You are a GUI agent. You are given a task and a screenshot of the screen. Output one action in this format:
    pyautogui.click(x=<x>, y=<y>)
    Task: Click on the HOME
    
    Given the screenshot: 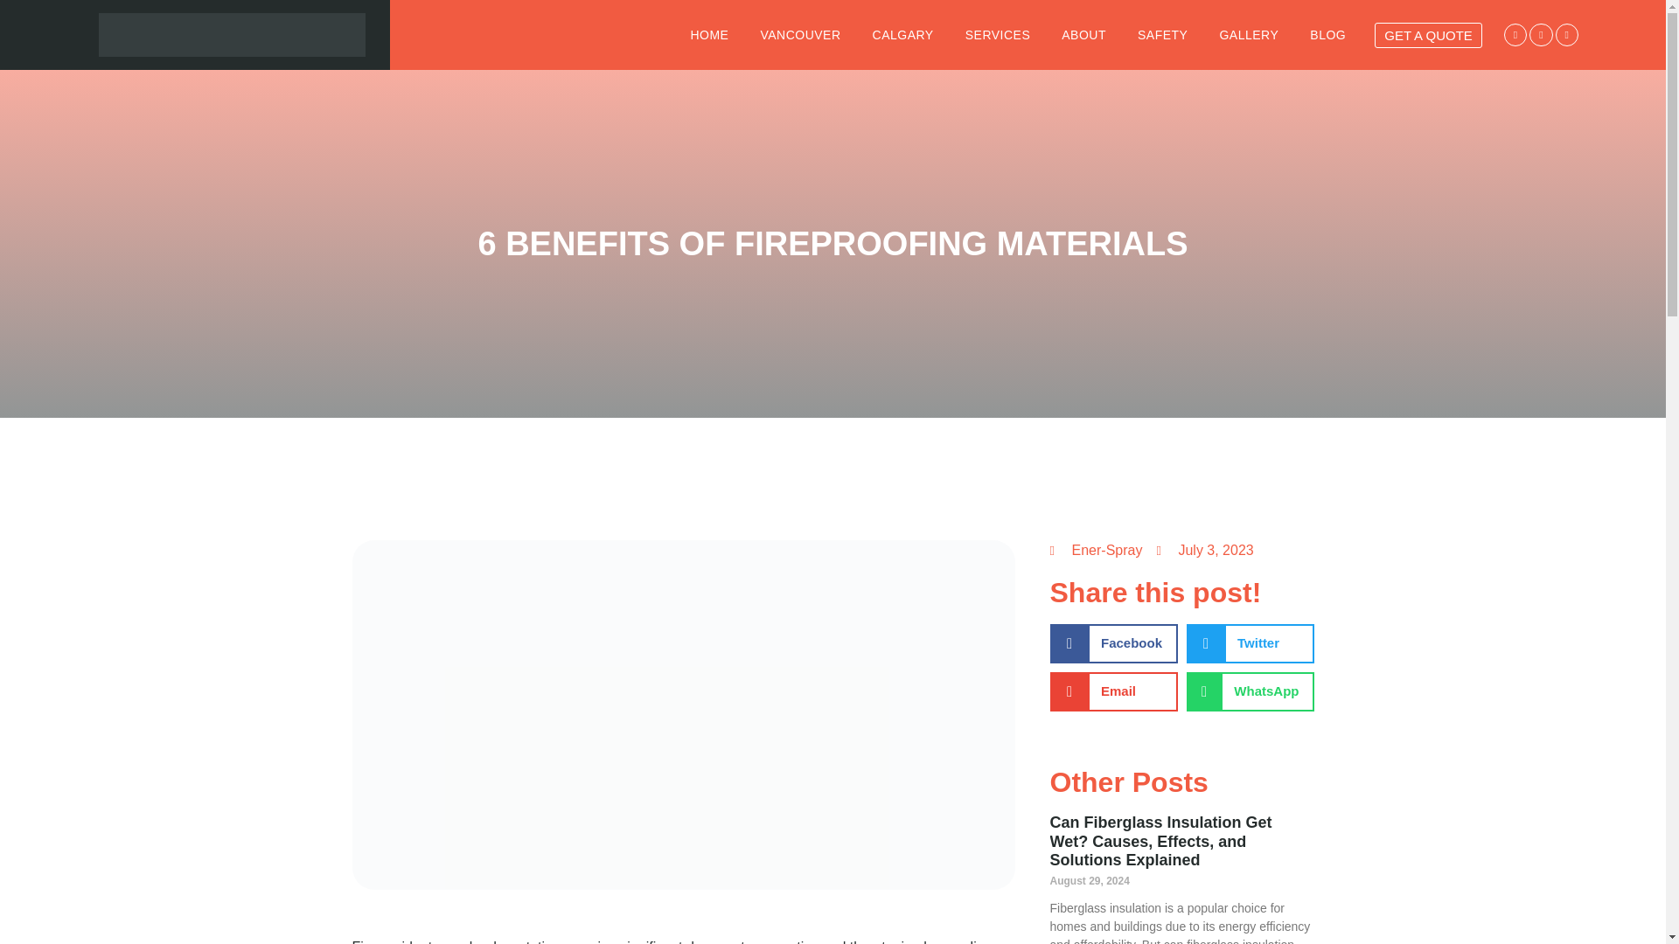 What is the action you would take?
    pyautogui.click(x=708, y=35)
    